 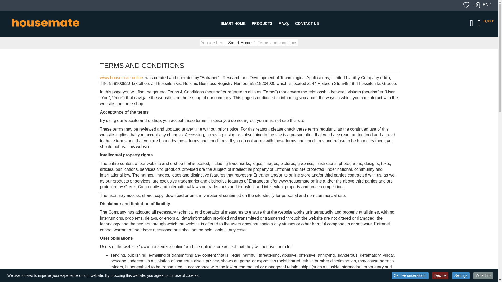 I want to click on Login, so click(x=475, y=5).